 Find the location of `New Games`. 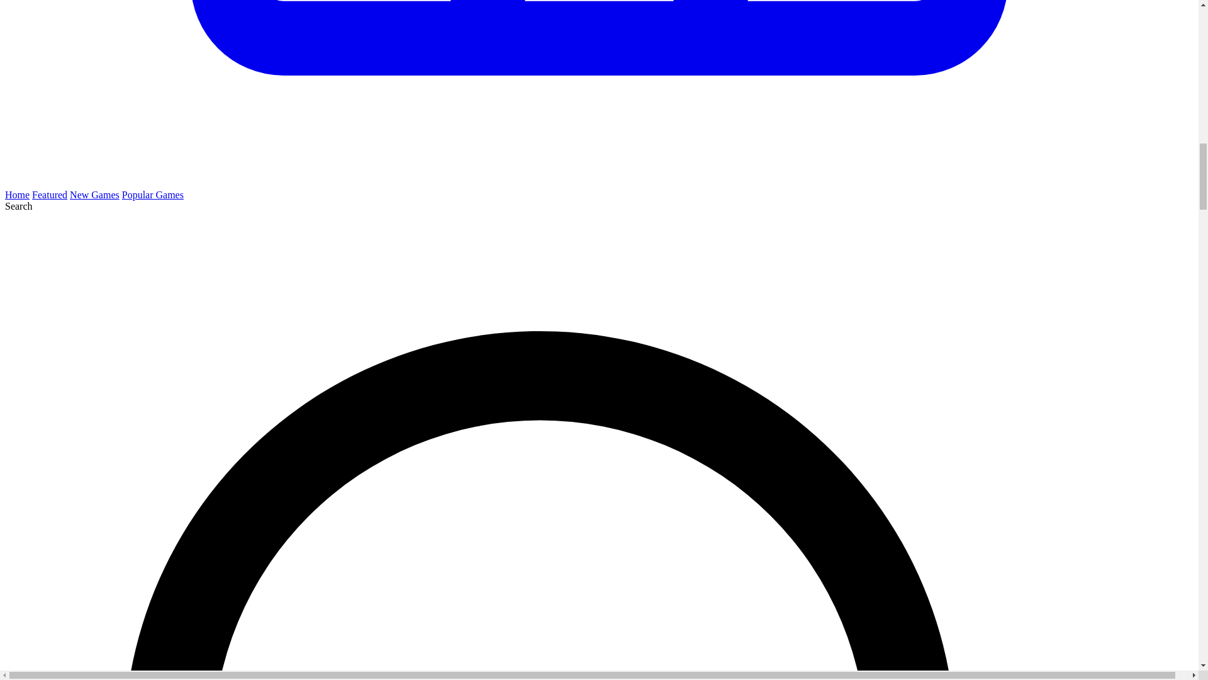

New Games is located at coordinates (94, 195).